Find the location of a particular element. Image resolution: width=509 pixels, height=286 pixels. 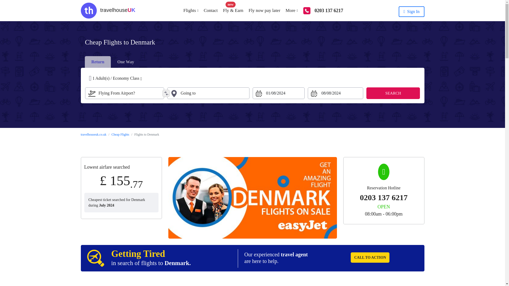

Fly now pay later is located at coordinates (262, 11).